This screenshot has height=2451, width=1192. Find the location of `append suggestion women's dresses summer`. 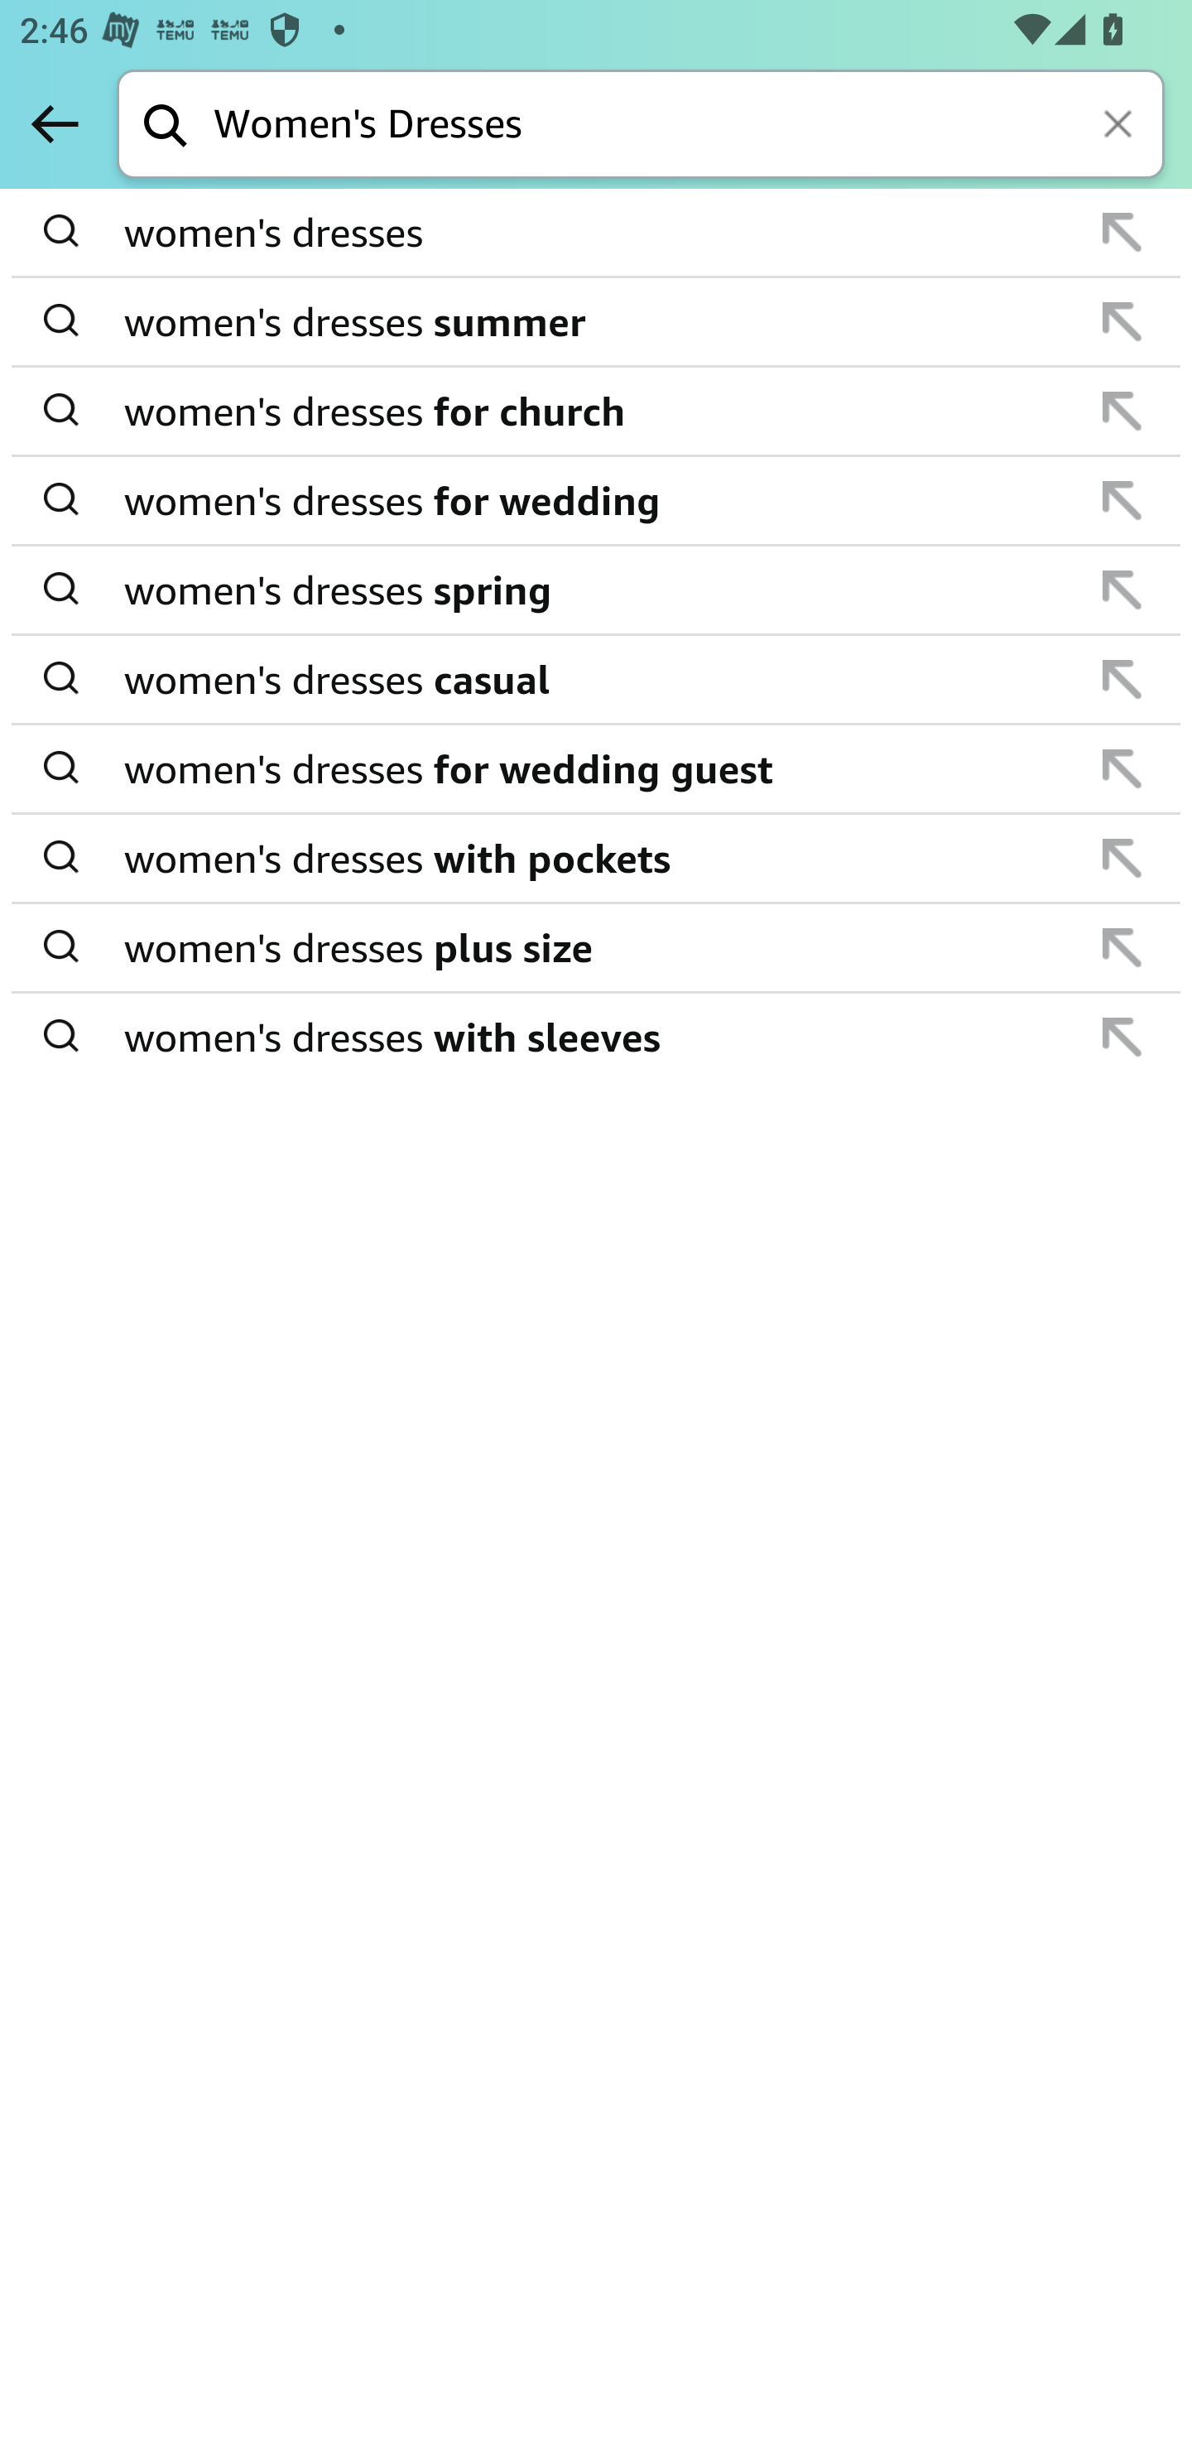

append suggestion women's dresses summer is located at coordinates (596, 323).